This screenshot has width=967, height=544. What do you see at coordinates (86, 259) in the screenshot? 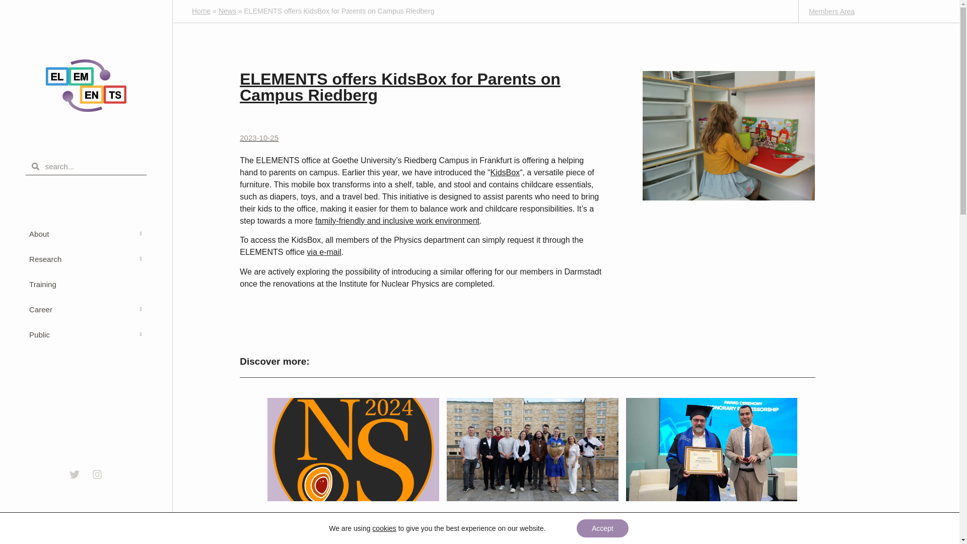
I see `Research` at bounding box center [86, 259].